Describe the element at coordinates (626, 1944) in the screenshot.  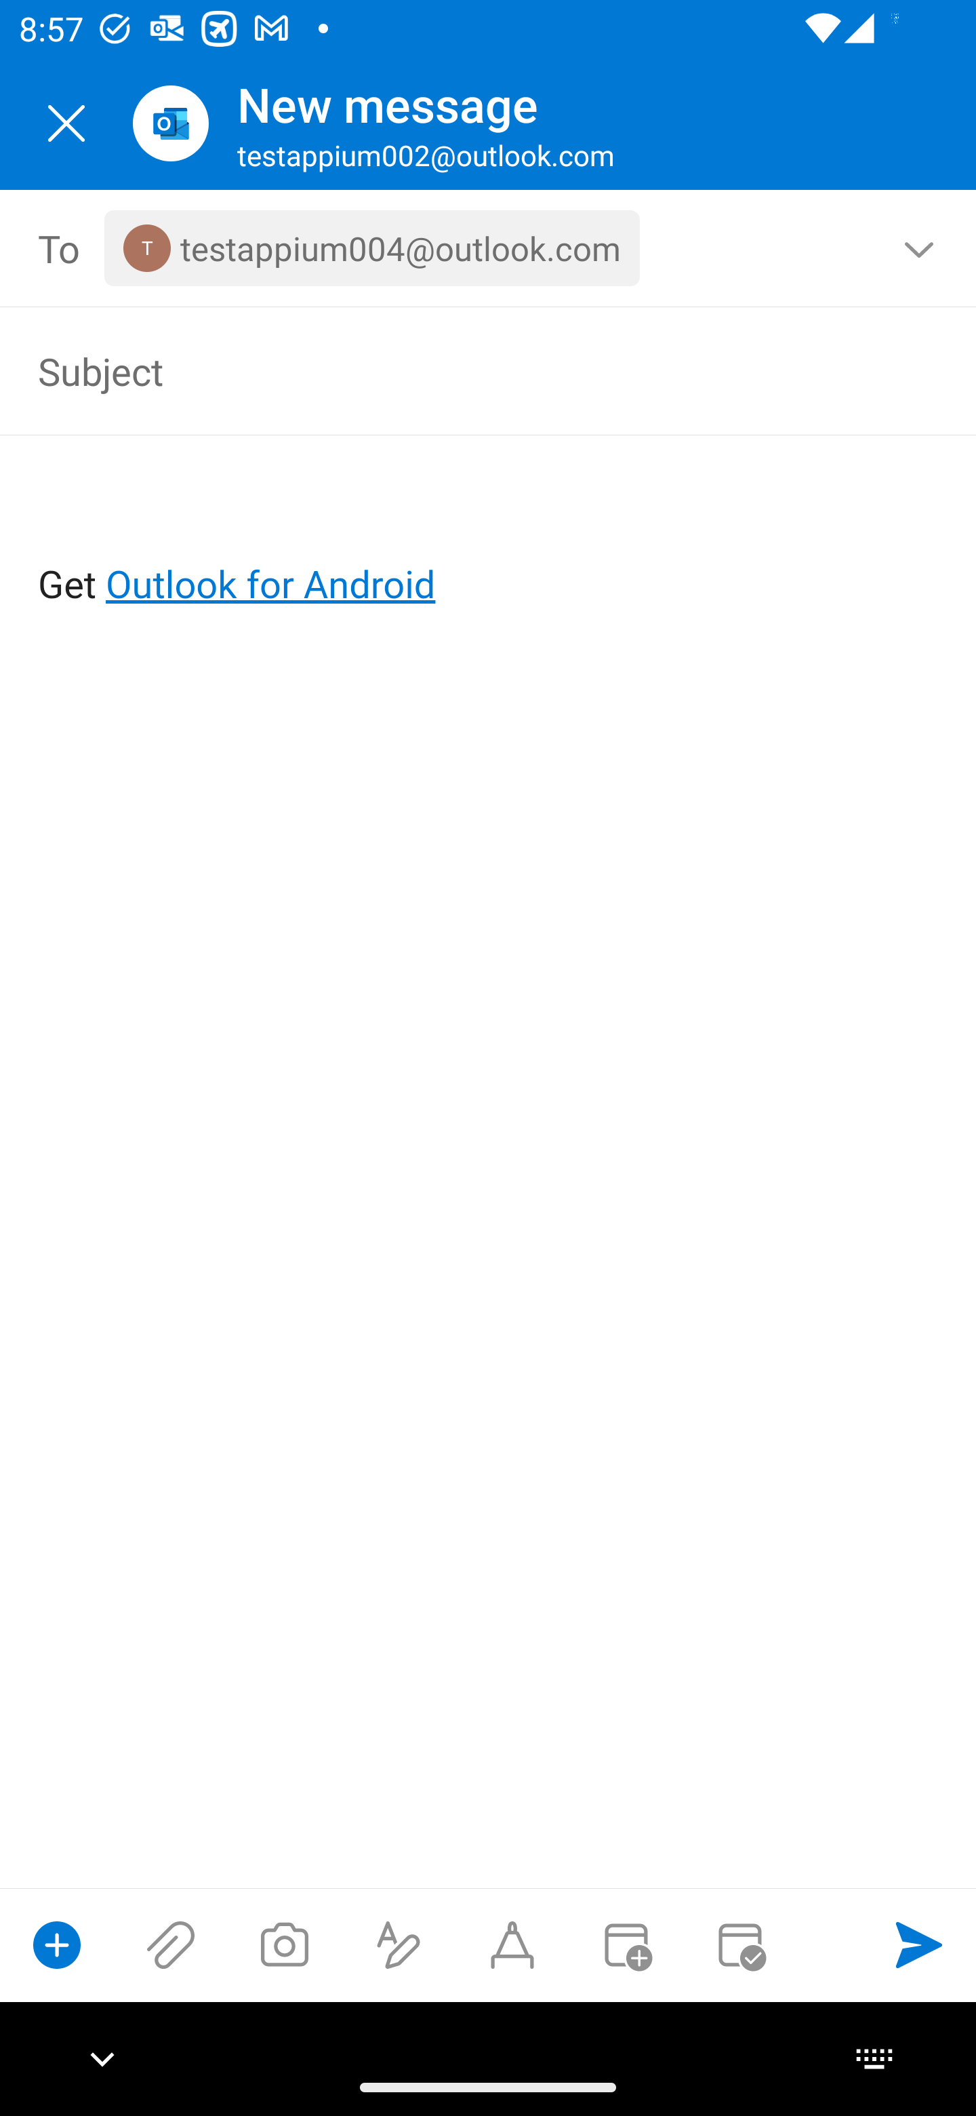
I see `Convert to event` at that location.